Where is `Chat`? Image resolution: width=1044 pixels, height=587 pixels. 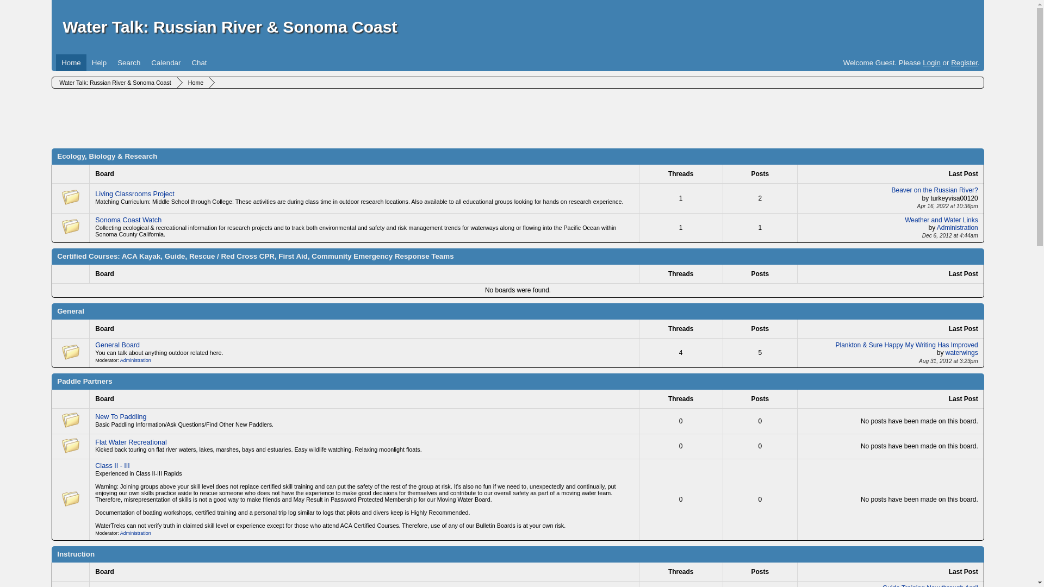
Chat is located at coordinates (198, 63).